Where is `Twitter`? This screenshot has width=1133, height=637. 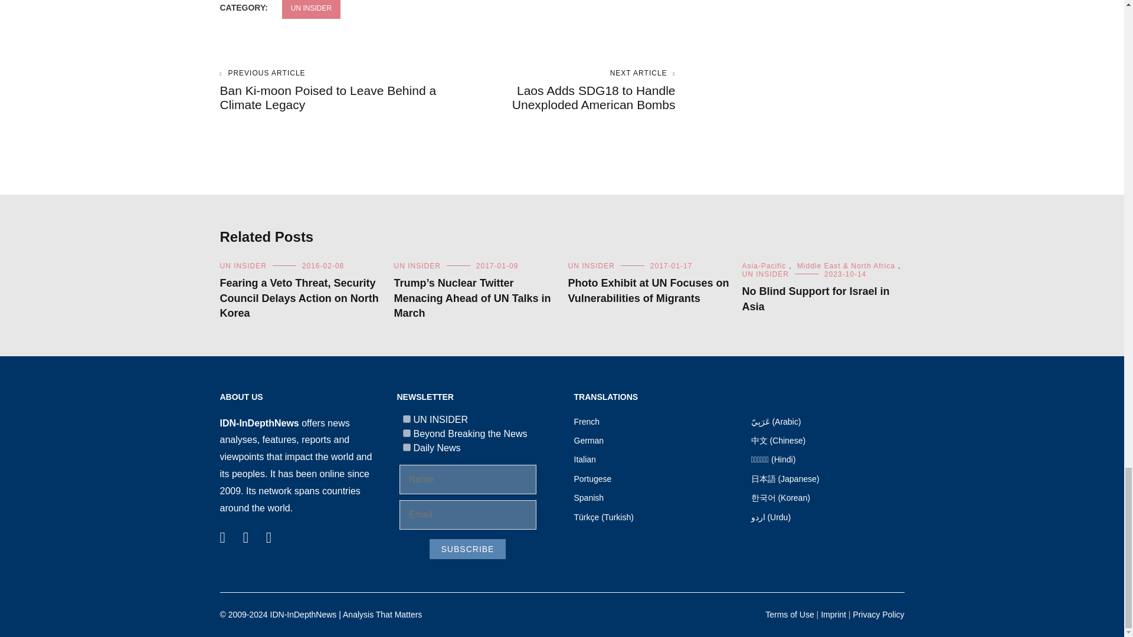
Twitter is located at coordinates (245, 534).